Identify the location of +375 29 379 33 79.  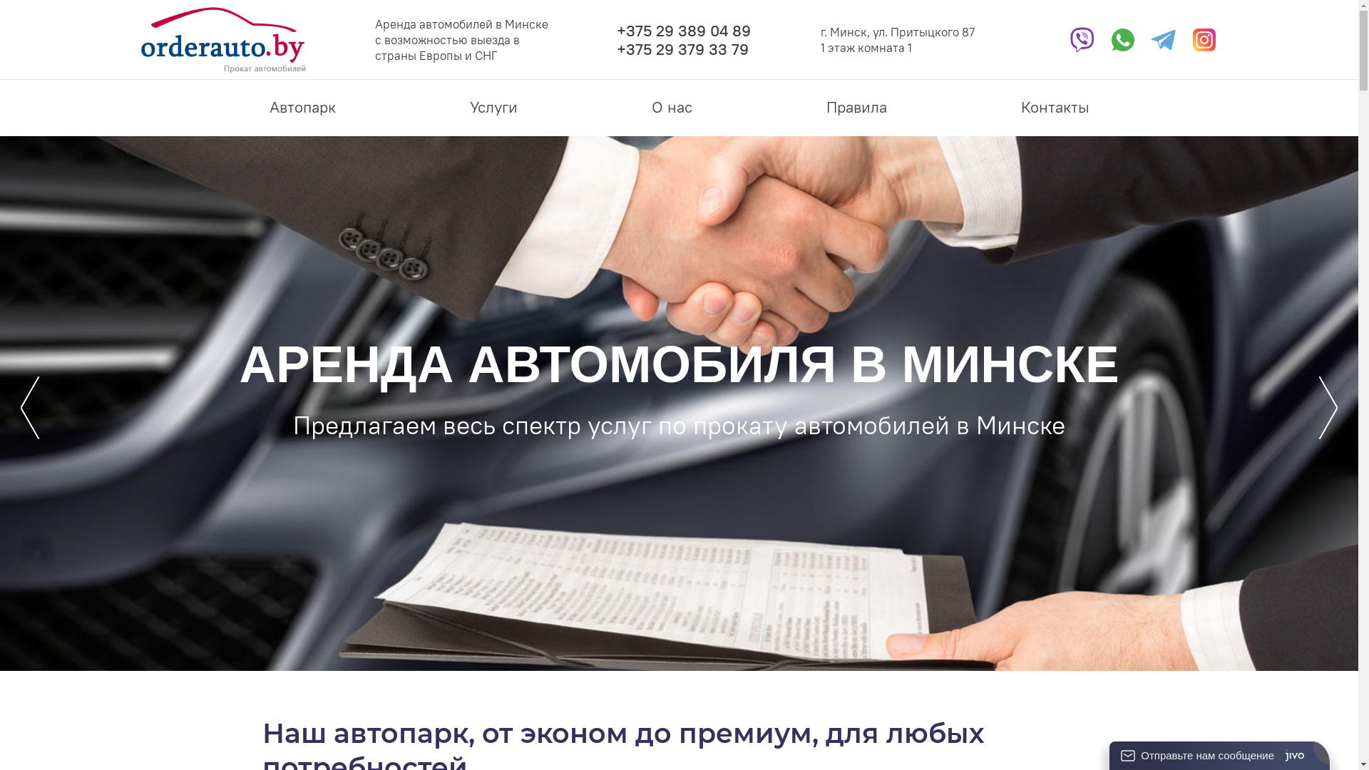
(683, 49).